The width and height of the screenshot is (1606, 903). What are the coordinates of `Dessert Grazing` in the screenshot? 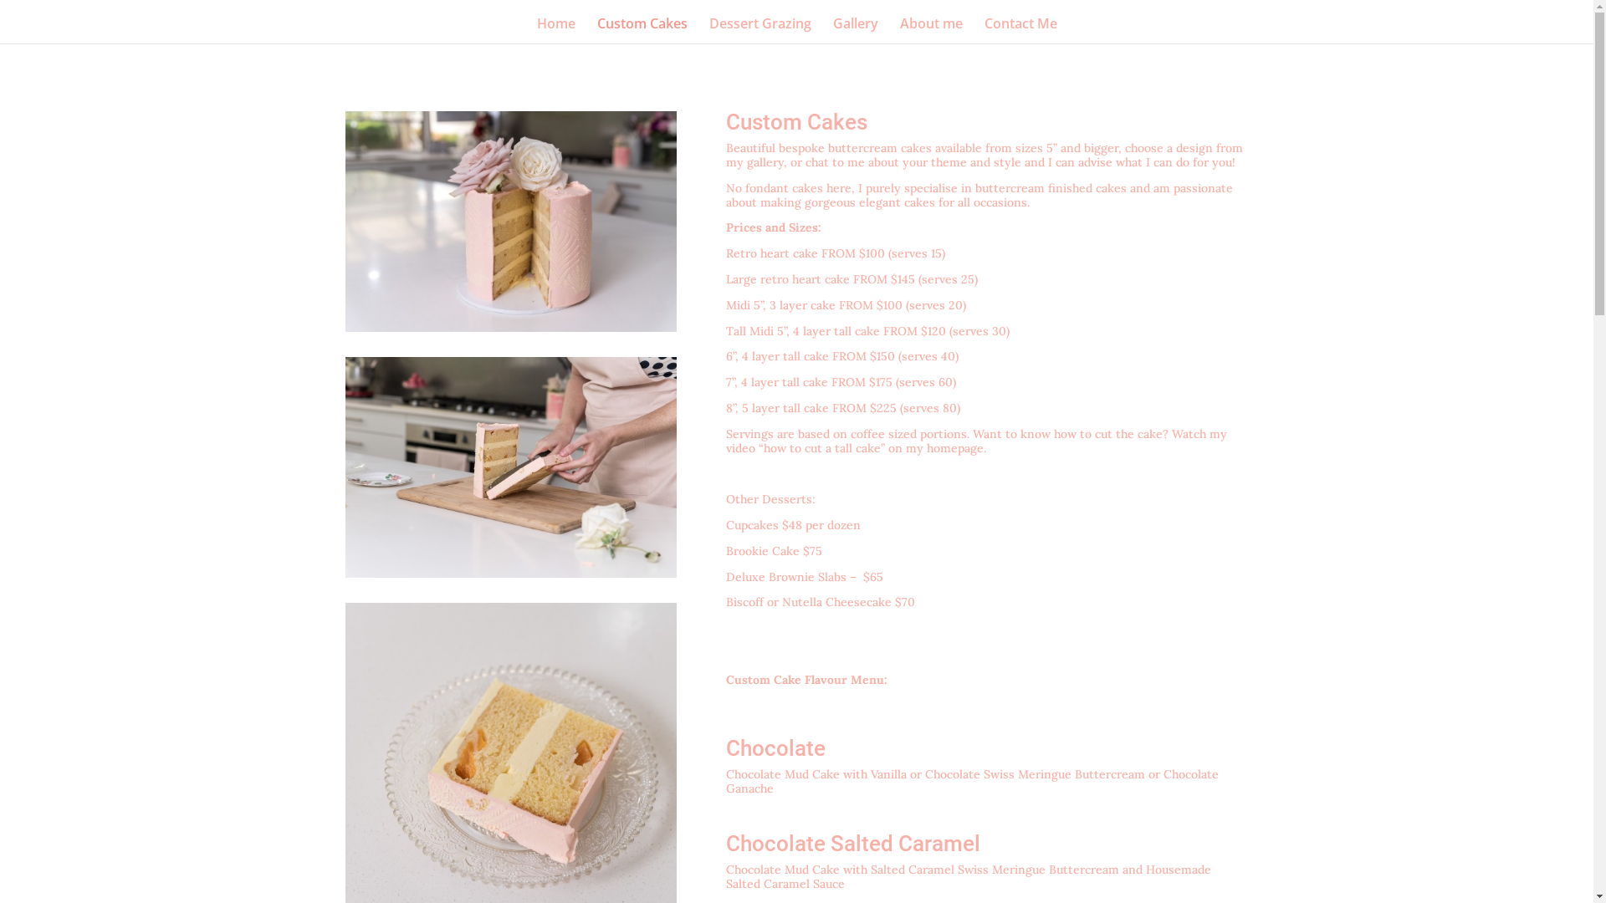 It's located at (760, 30).